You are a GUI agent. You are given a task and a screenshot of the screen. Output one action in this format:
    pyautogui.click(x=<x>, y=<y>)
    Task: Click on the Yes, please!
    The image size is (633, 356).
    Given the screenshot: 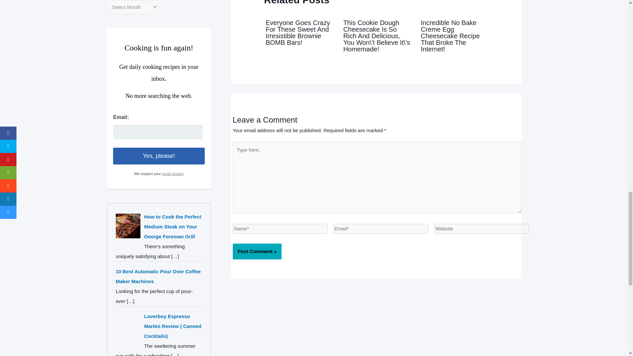 What is the action you would take?
    pyautogui.click(x=159, y=156)
    